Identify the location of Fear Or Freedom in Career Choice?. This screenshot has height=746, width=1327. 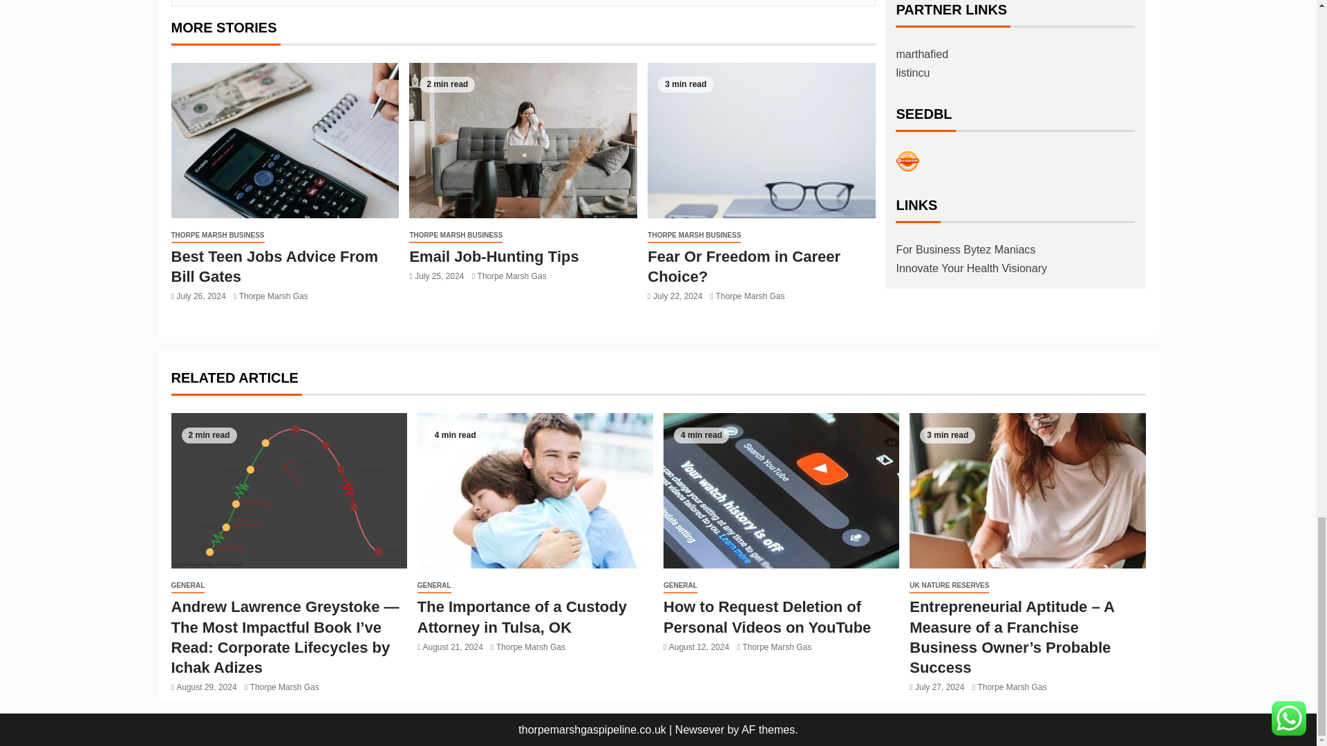
(762, 140).